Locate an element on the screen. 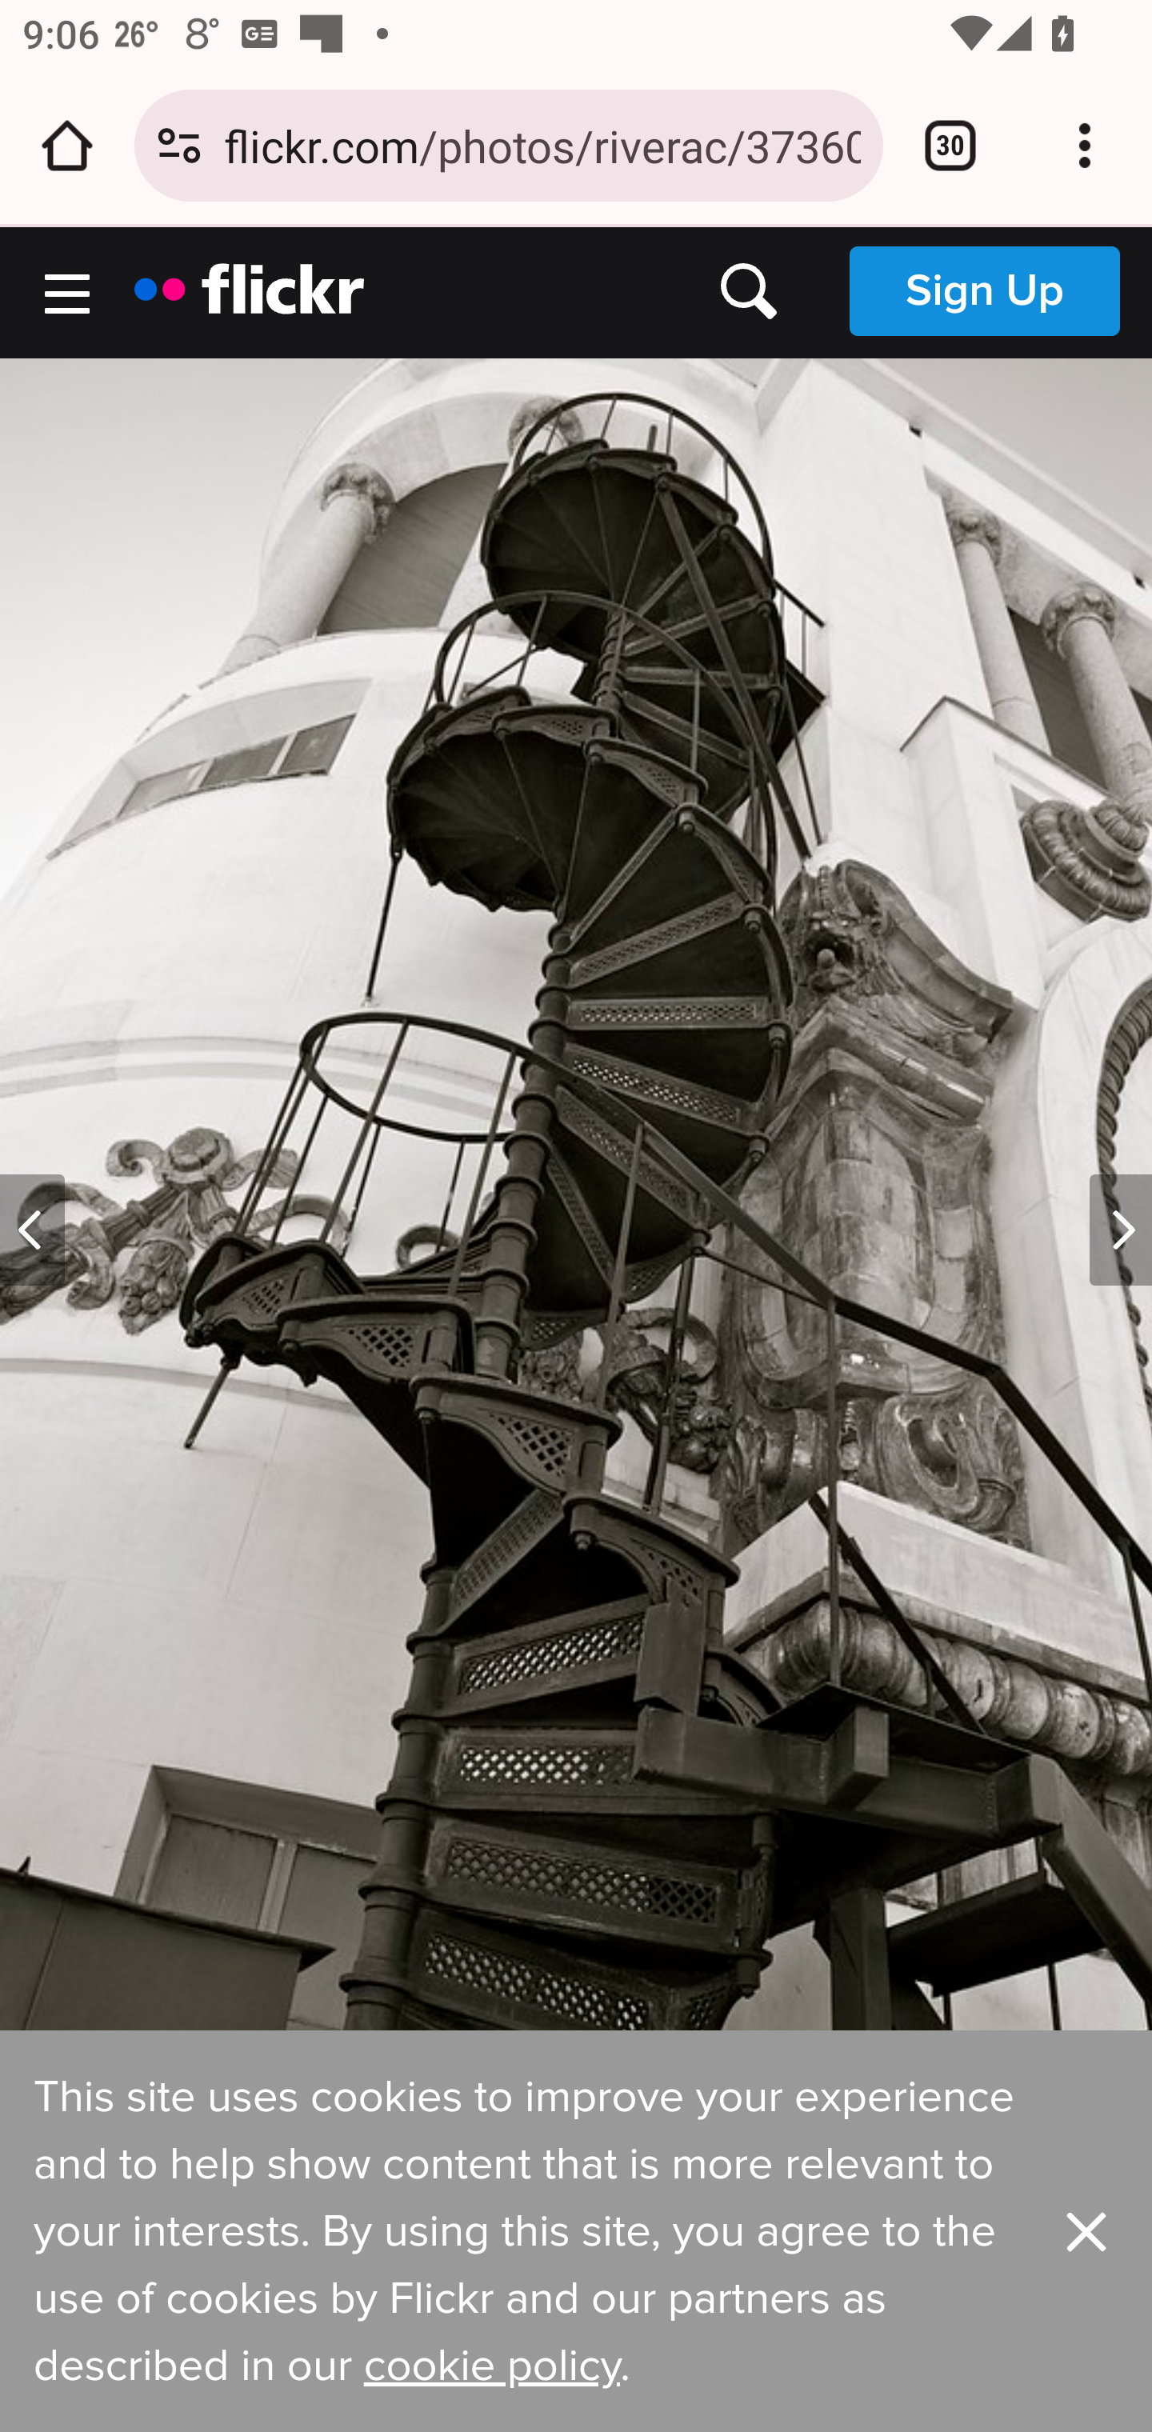  Sign Up Sign Up Sign Up is located at coordinates (984, 290).